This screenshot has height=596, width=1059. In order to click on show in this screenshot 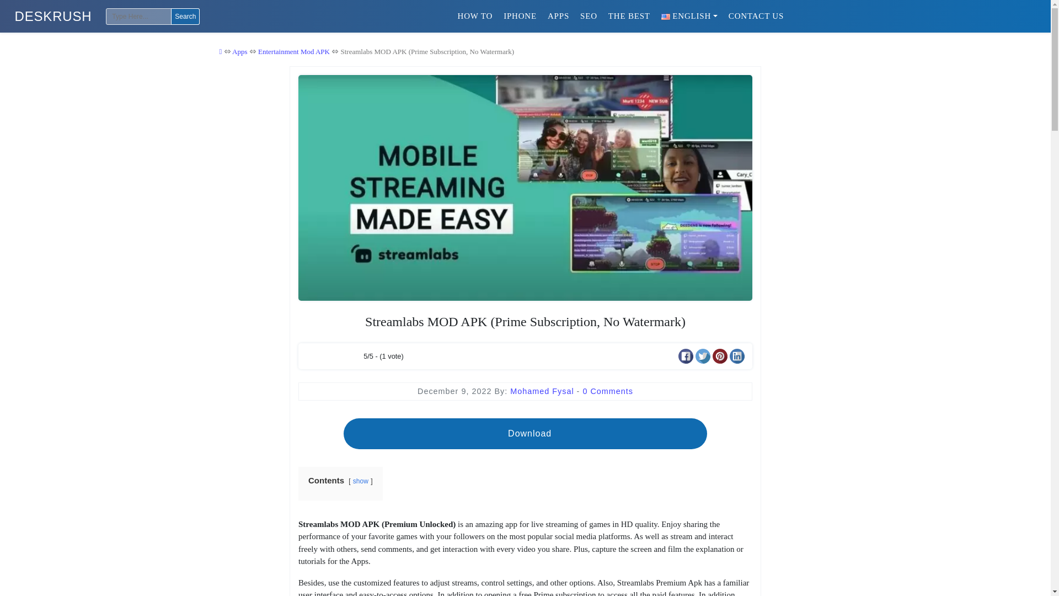, I will do `click(361, 481)`.